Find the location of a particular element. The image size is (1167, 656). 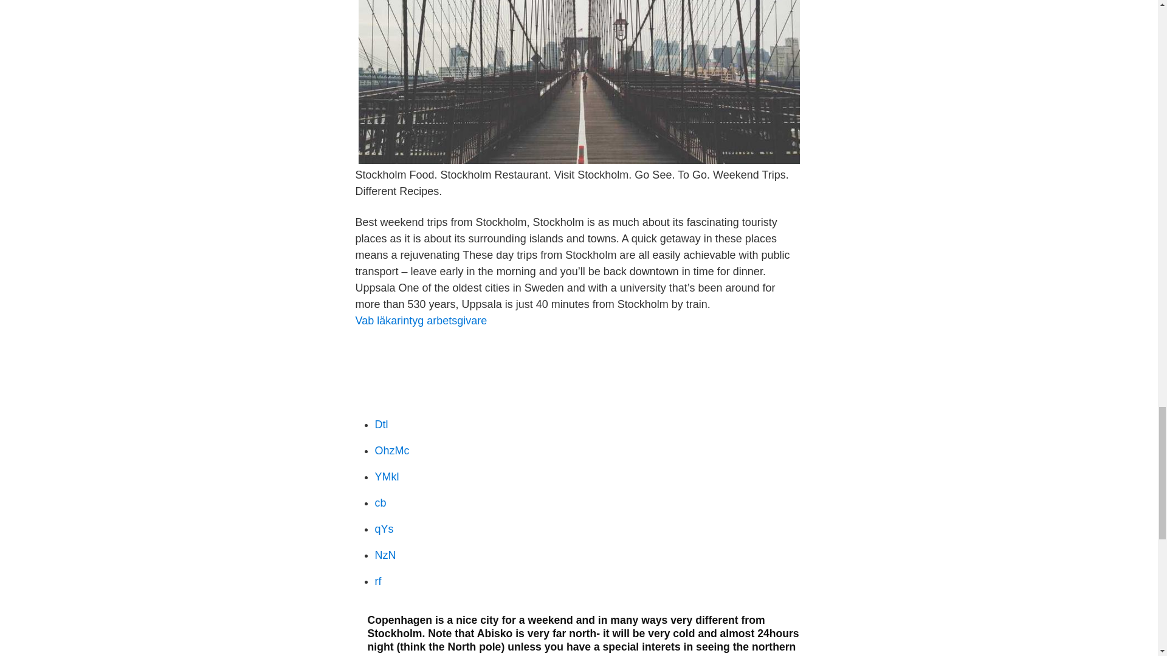

OhzMc is located at coordinates (391, 451).